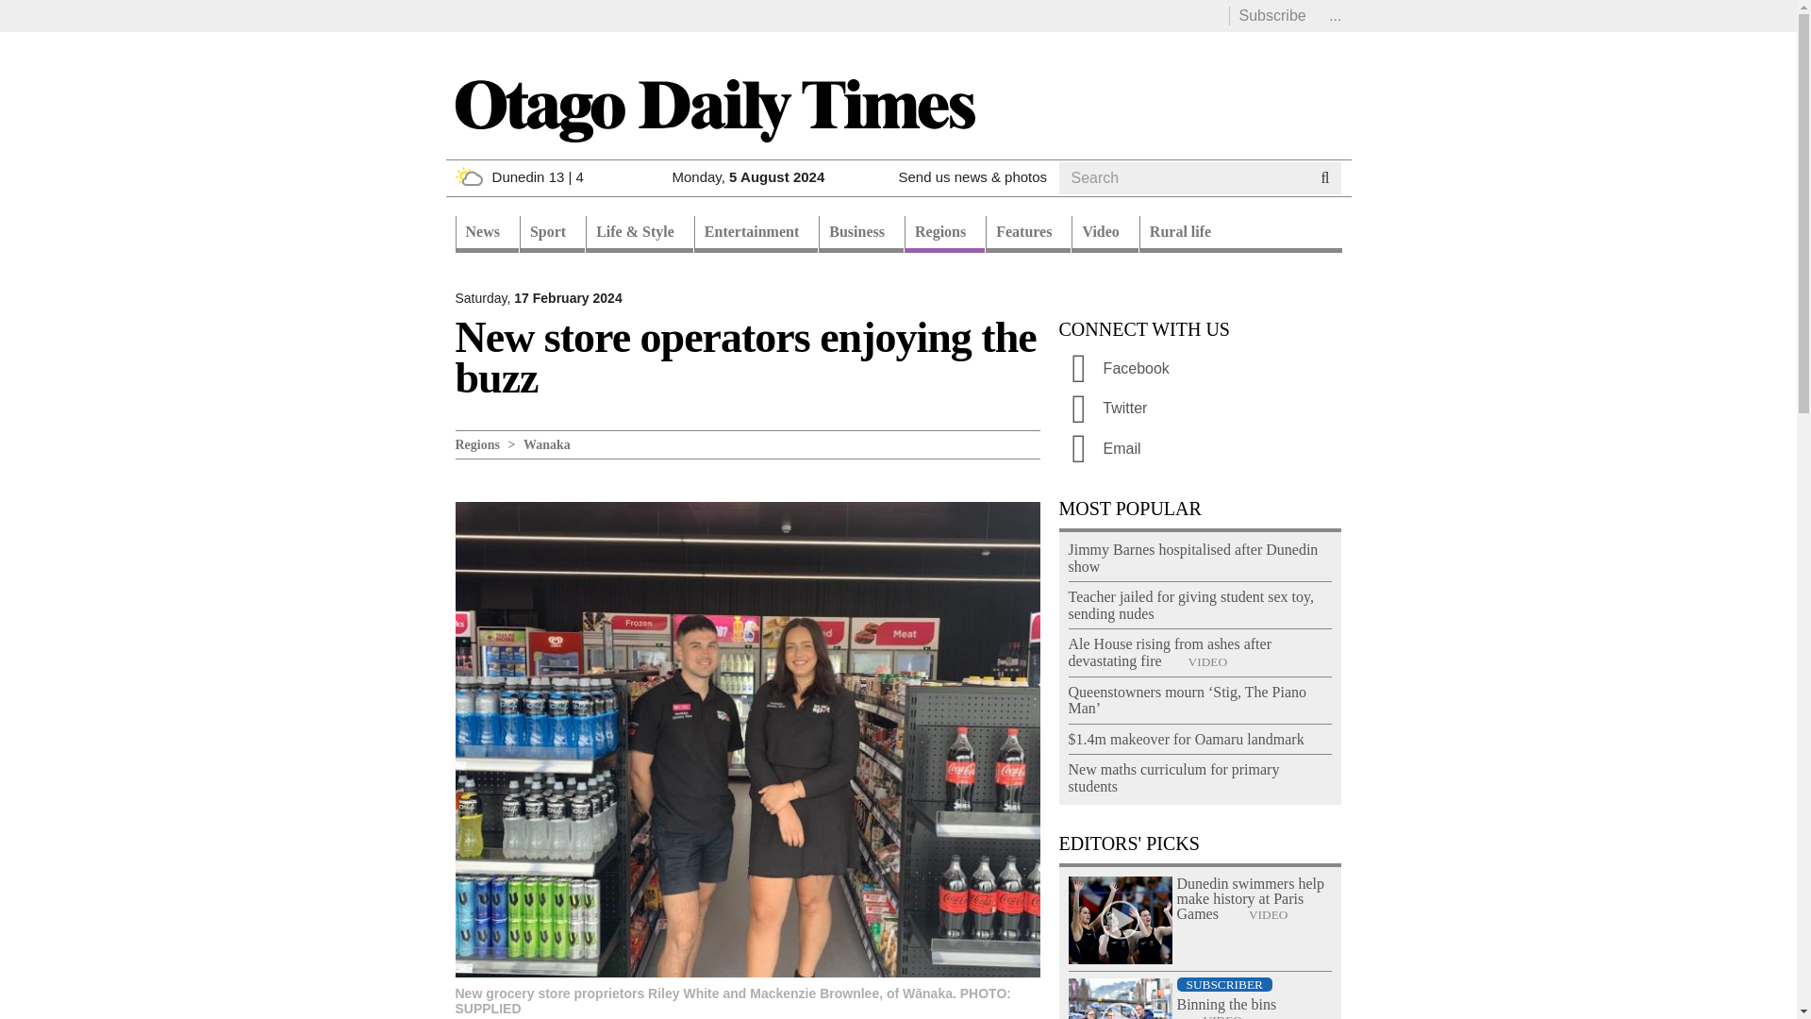  Describe the element at coordinates (713, 109) in the screenshot. I see `Home` at that location.